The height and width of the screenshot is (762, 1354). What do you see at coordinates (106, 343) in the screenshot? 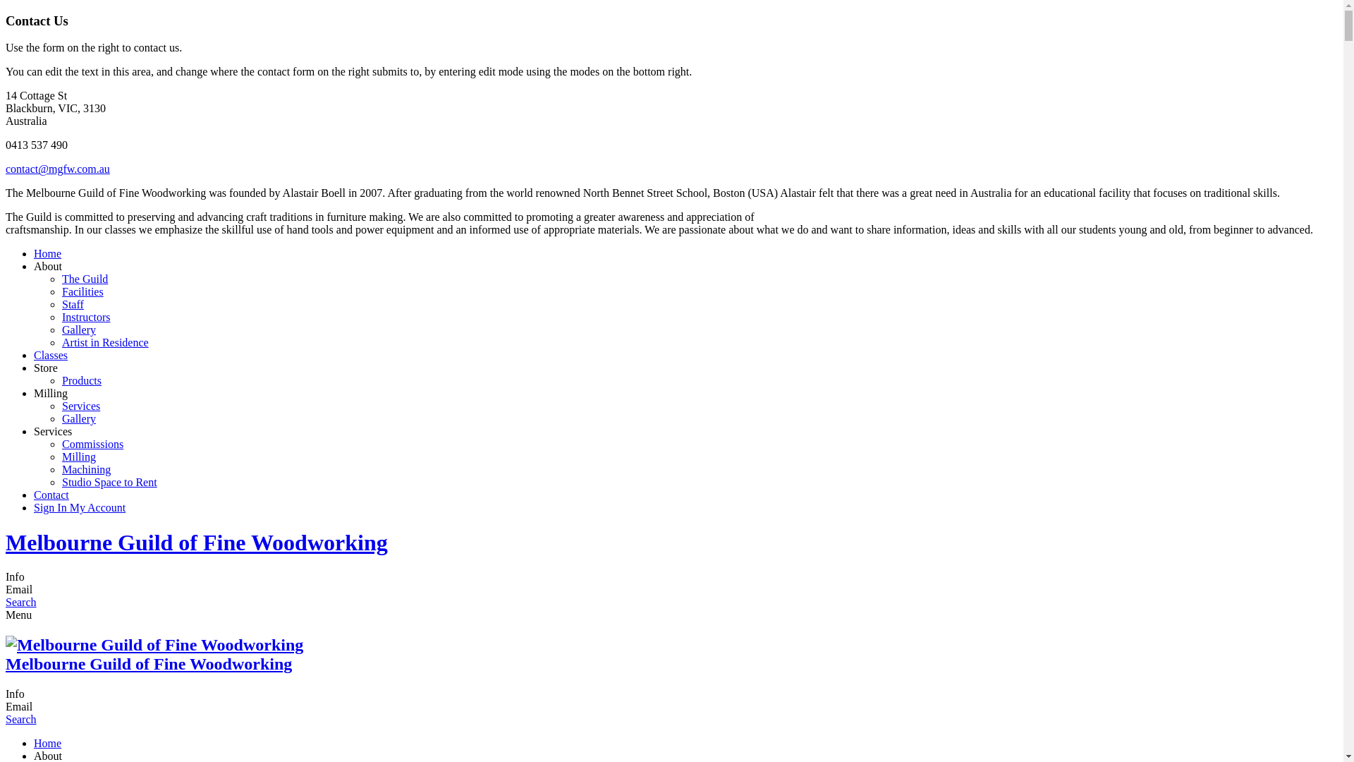
I see `Artist in Residence` at bounding box center [106, 343].